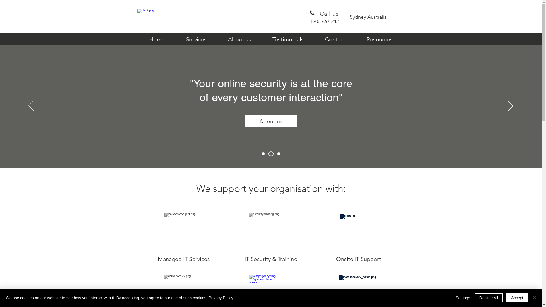 This screenshot has width=546, height=307. Describe the element at coordinates (184, 259) in the screenshot. I see `Managed IT Services` at that location.